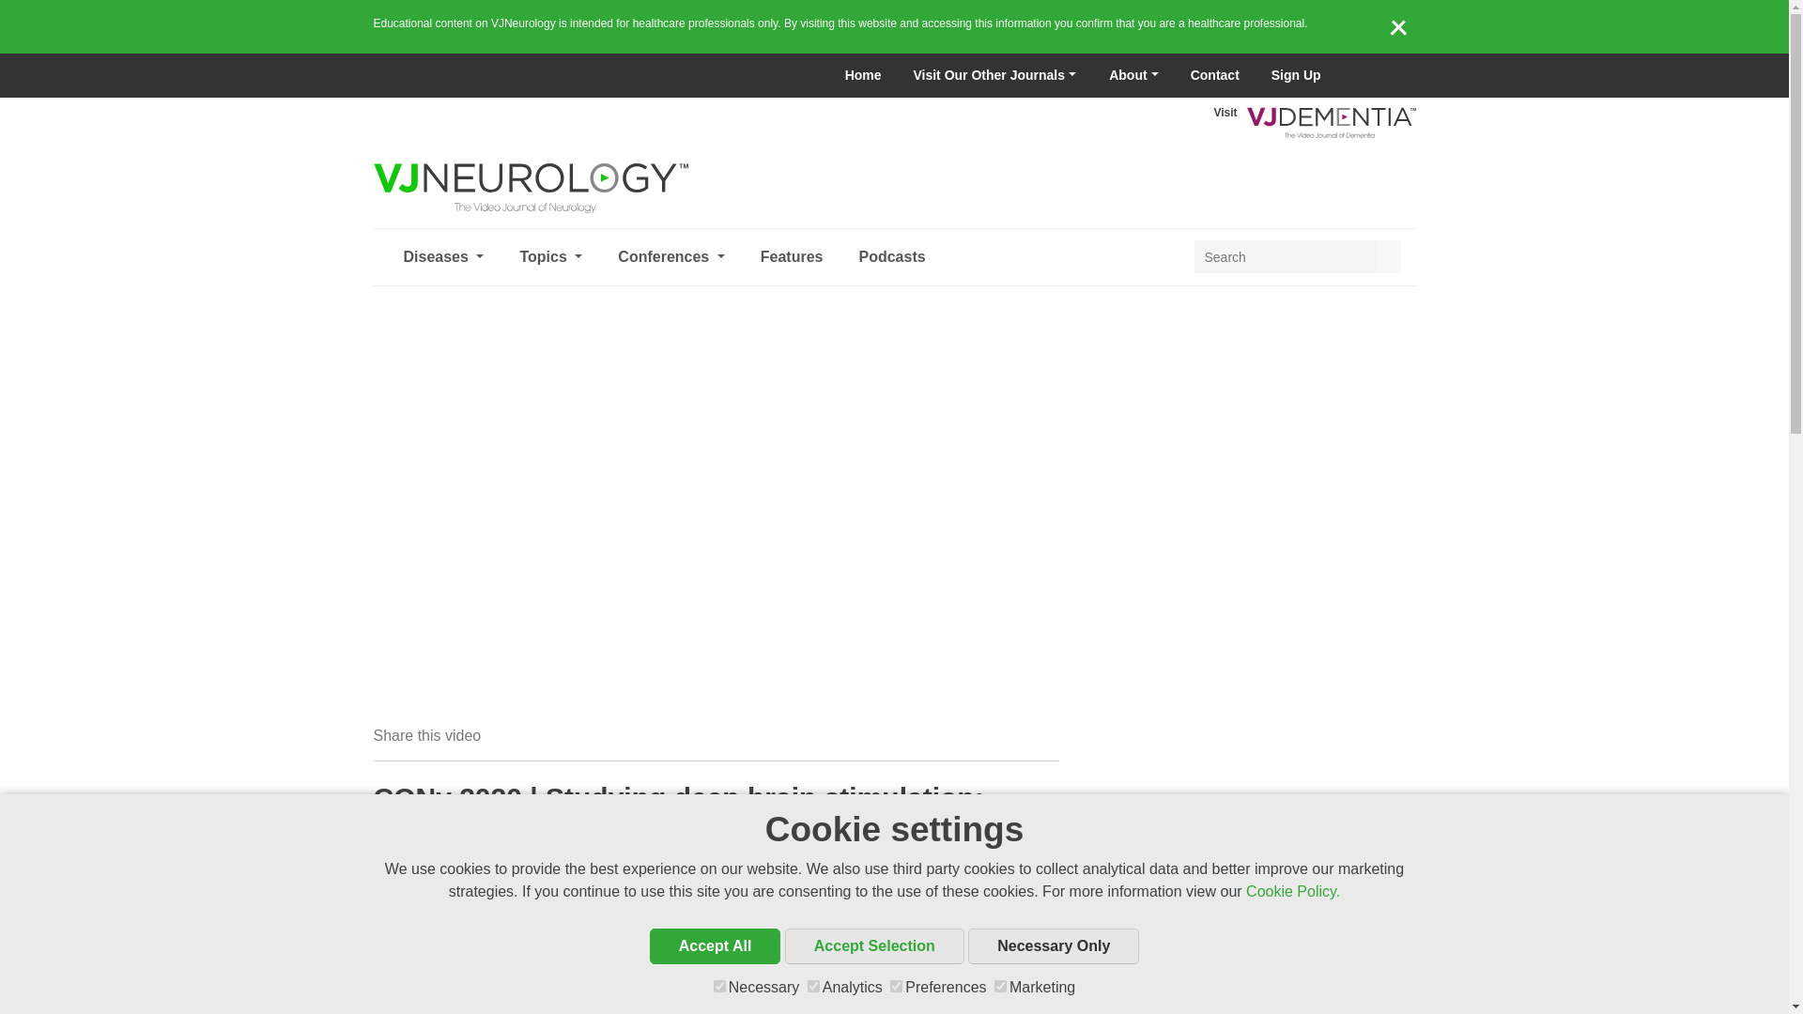  What do you see at coordinates (1215, 75) in the screenshot?
I see `Contact` at bounding box center [1215, 75].